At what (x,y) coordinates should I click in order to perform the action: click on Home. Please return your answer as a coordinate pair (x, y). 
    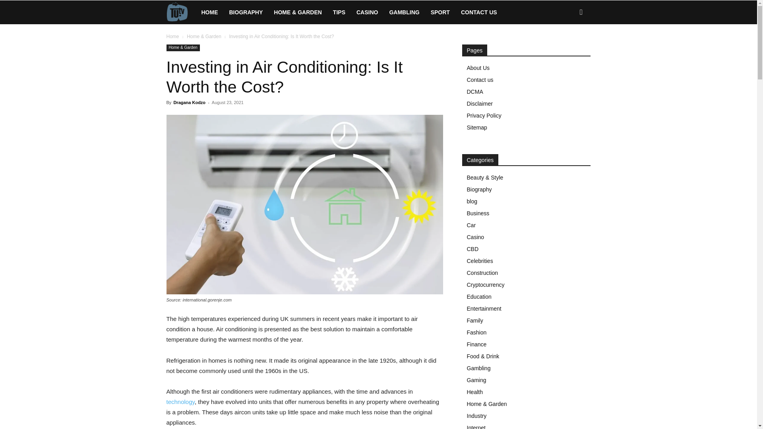
    Looking at the image, I should click on (172, 37).